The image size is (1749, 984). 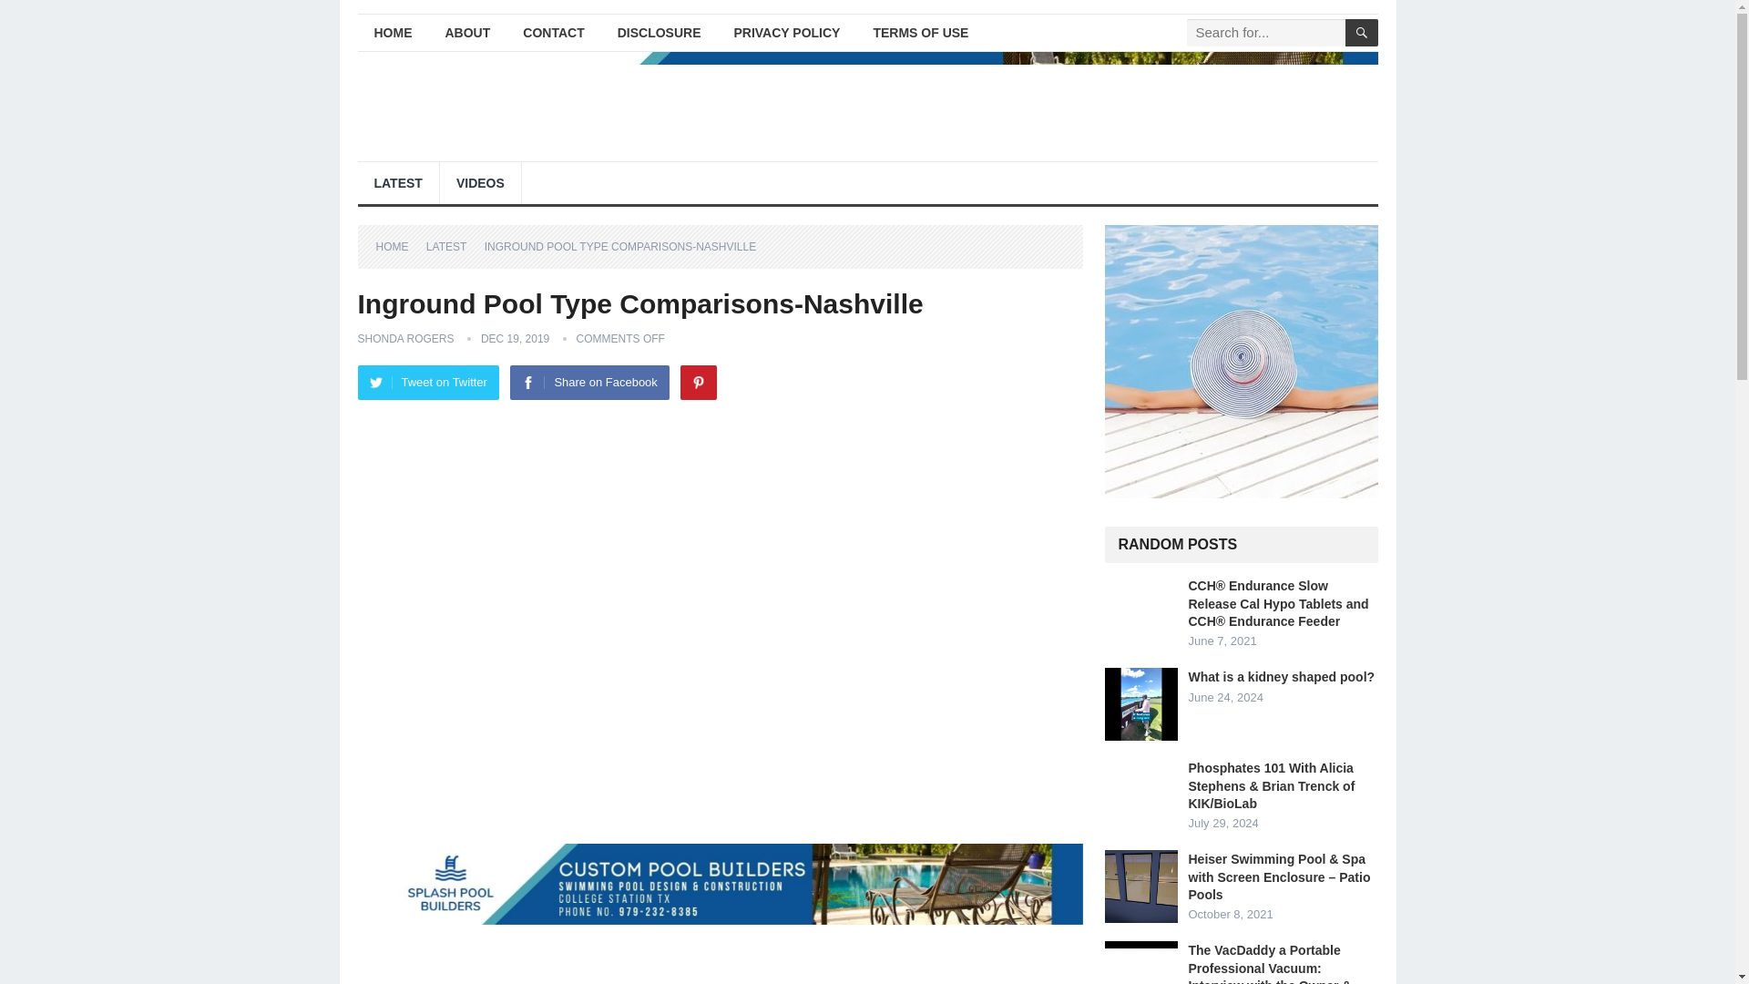 I want to click on Share on Facebook, so click(x=588, y=382).